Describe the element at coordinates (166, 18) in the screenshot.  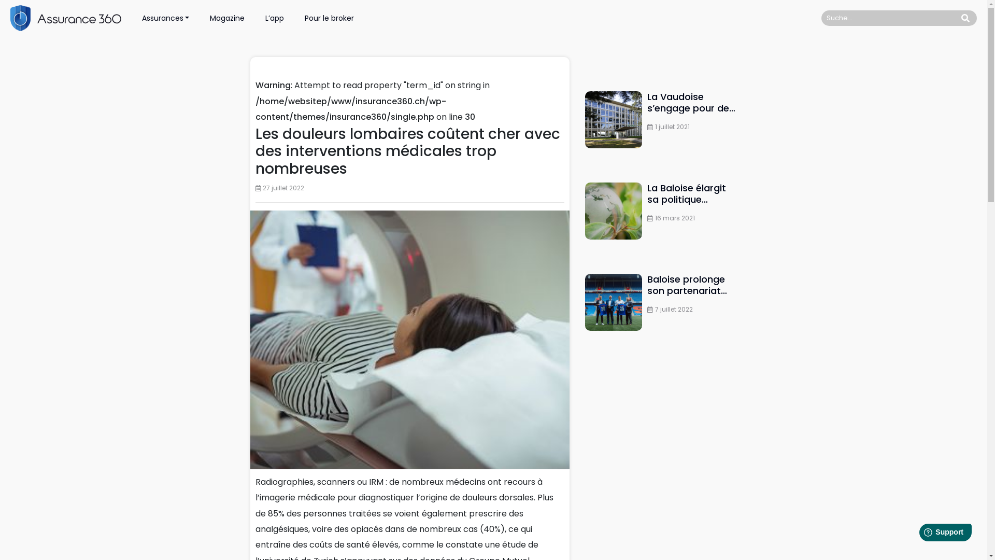
I see `Assurances` at that location.